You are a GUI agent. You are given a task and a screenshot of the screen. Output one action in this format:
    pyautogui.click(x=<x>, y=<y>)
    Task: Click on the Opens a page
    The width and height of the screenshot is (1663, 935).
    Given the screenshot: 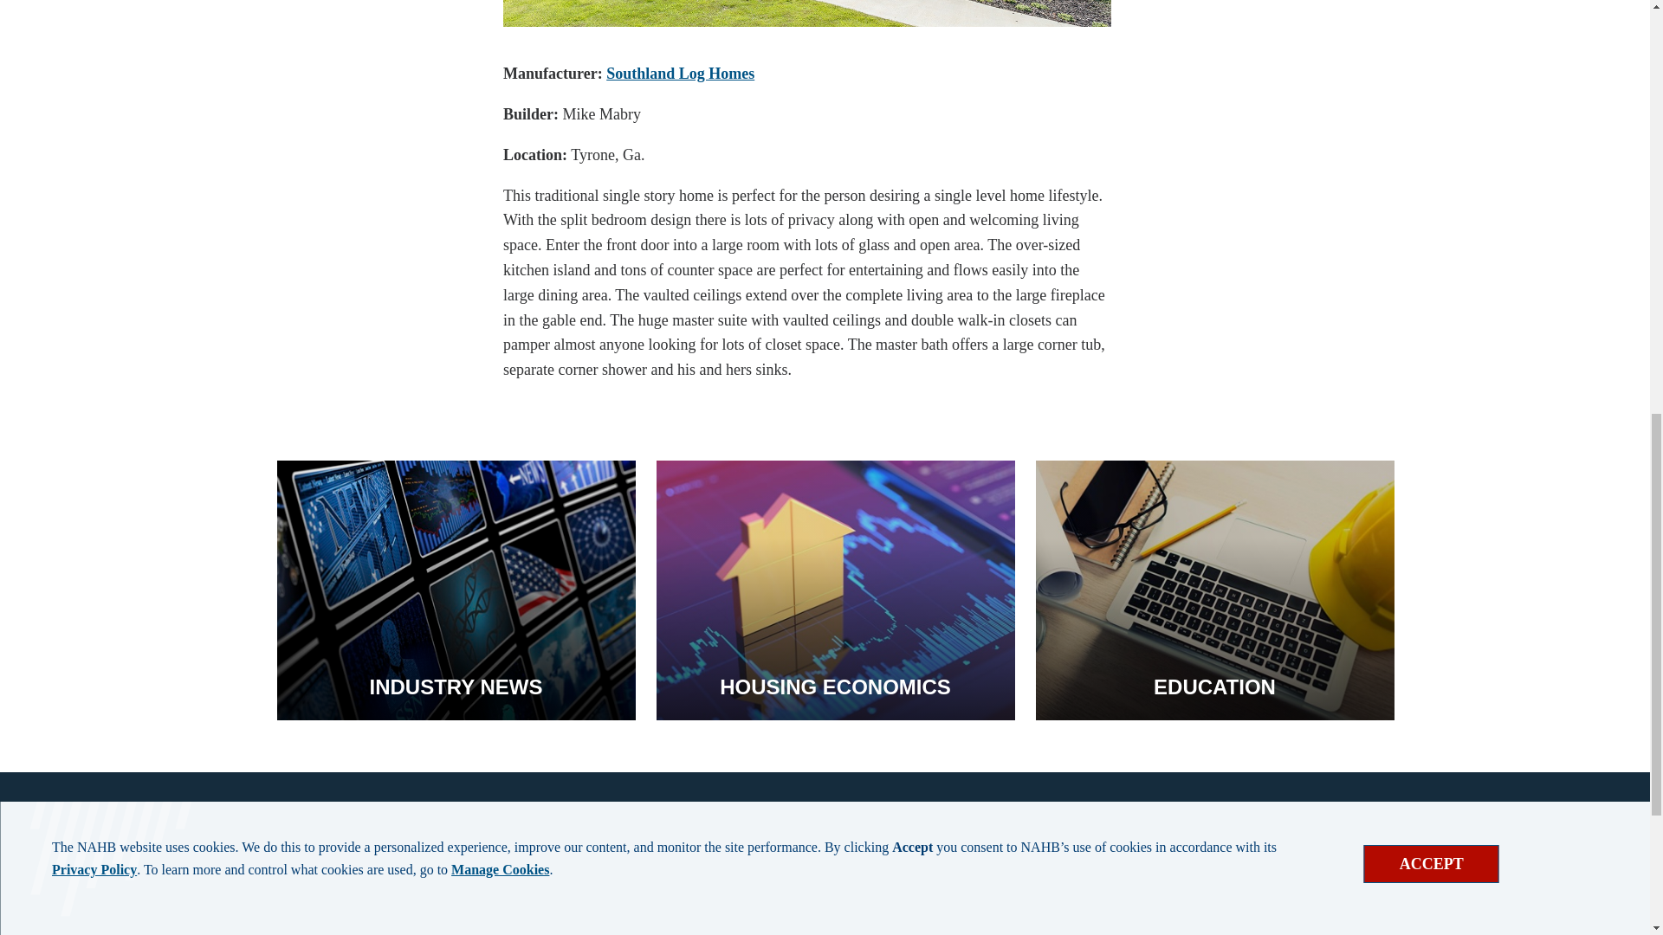 What is the action you would take?
    pyautogui.click(x=456, y=590)
    